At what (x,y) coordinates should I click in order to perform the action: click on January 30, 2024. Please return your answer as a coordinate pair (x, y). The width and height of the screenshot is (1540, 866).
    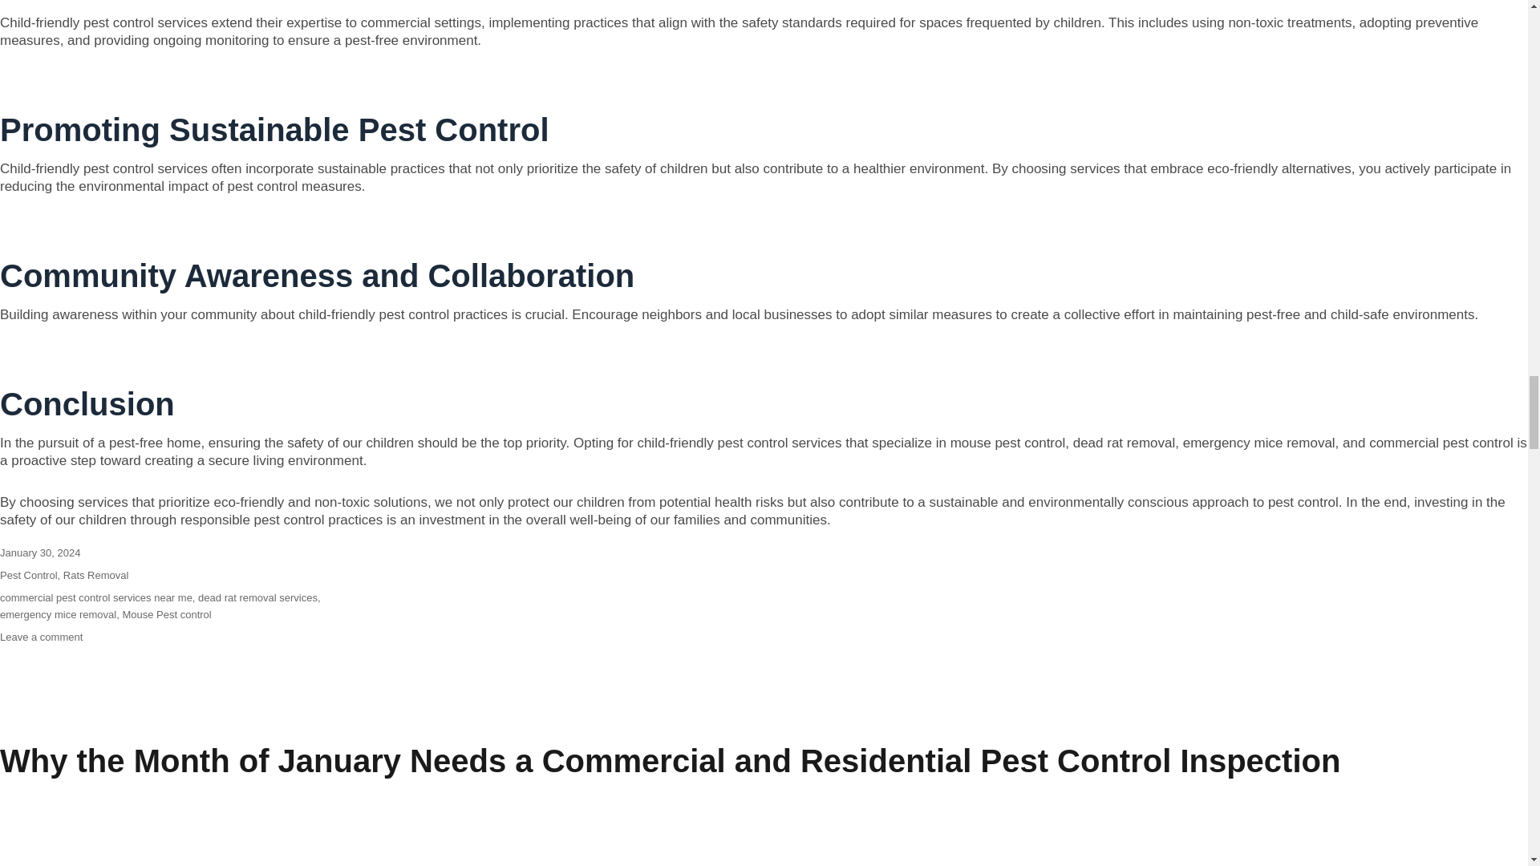
    Looking at the image, I should click on (40, 552).